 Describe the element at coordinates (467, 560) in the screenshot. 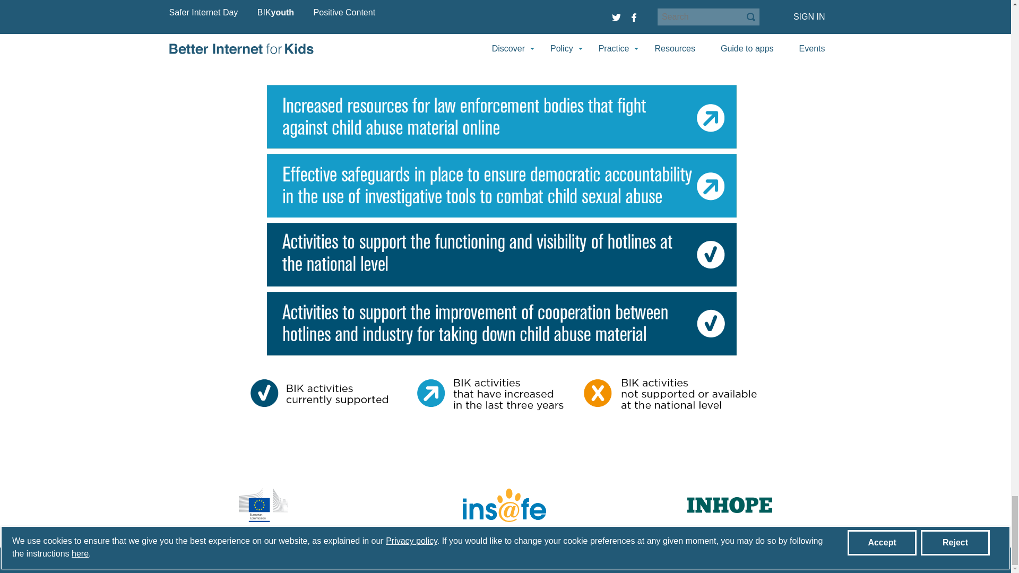

I see `accessibility` at that location.